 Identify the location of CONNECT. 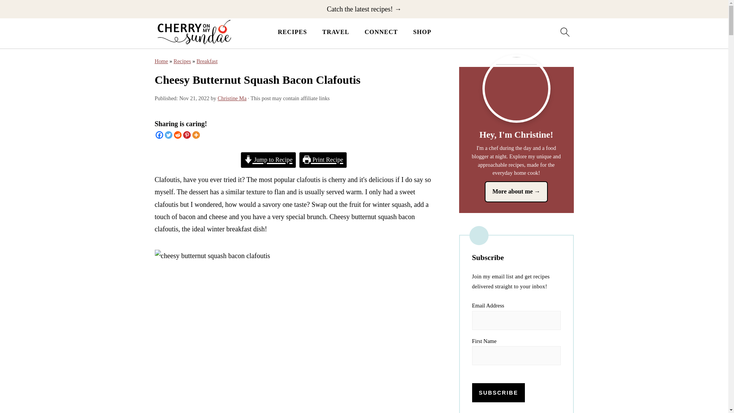
(381, 32).